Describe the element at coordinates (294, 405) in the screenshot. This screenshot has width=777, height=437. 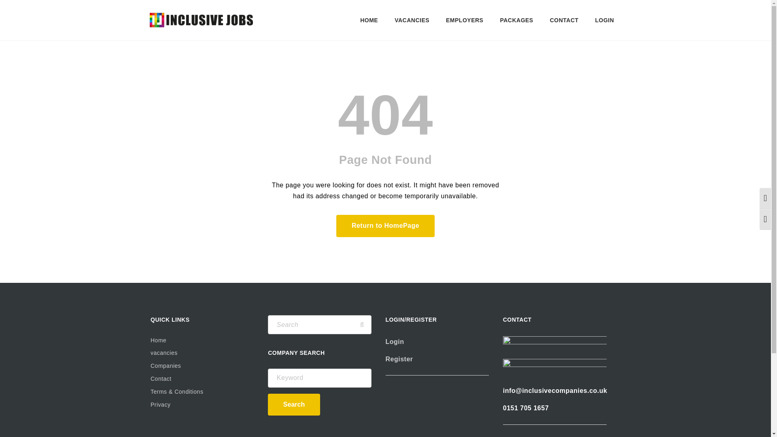
I see `Search` at that location.